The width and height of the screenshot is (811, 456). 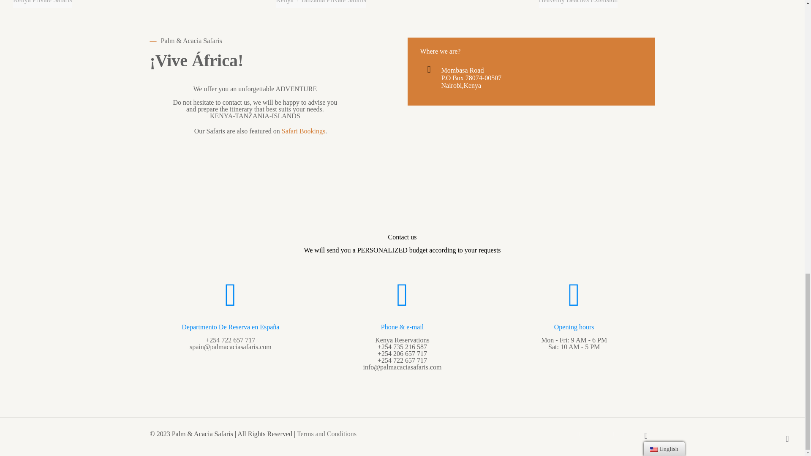 I want to click on Safari Bookings, so click(x=303, y=131).